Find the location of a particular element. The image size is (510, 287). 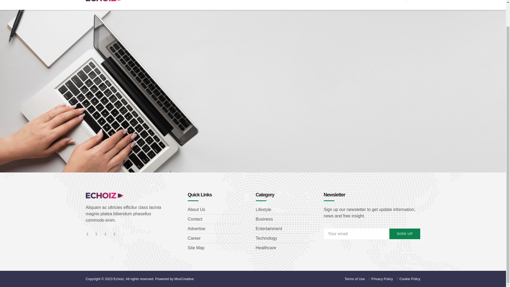

Entertainment is located at coordinates (282, 229).